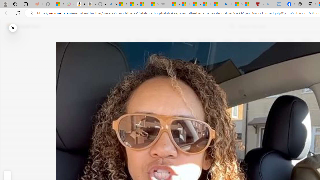 The width and height of the screenshot is (320, 180). Describe the element at coordinates (153, 4) in the screenshot. I see `Stocks - MSN` at that location.